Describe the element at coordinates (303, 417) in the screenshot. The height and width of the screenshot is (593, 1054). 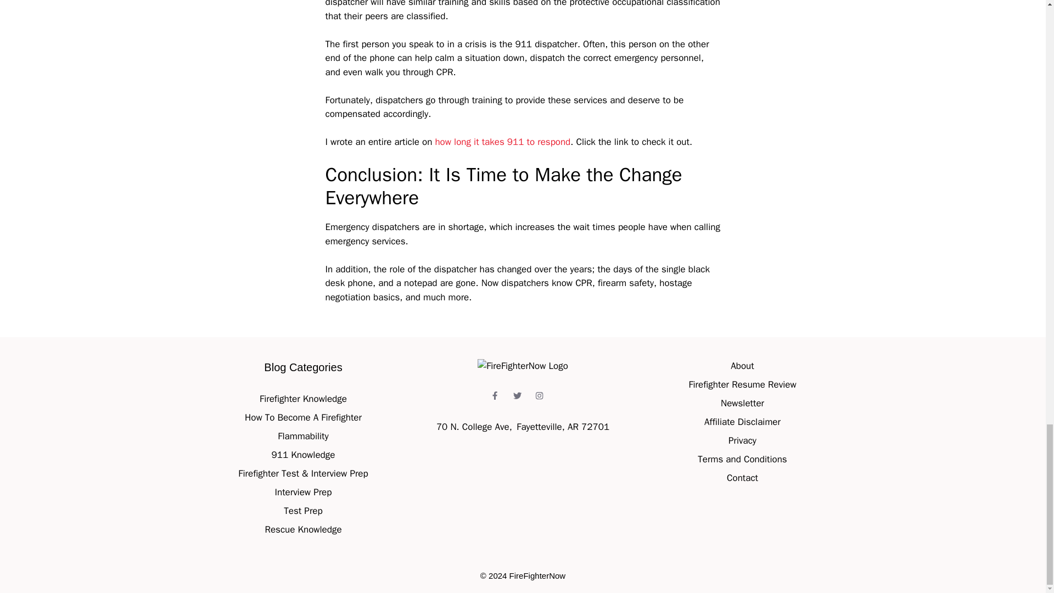
I see `How To Become A Firefighter` at that location.